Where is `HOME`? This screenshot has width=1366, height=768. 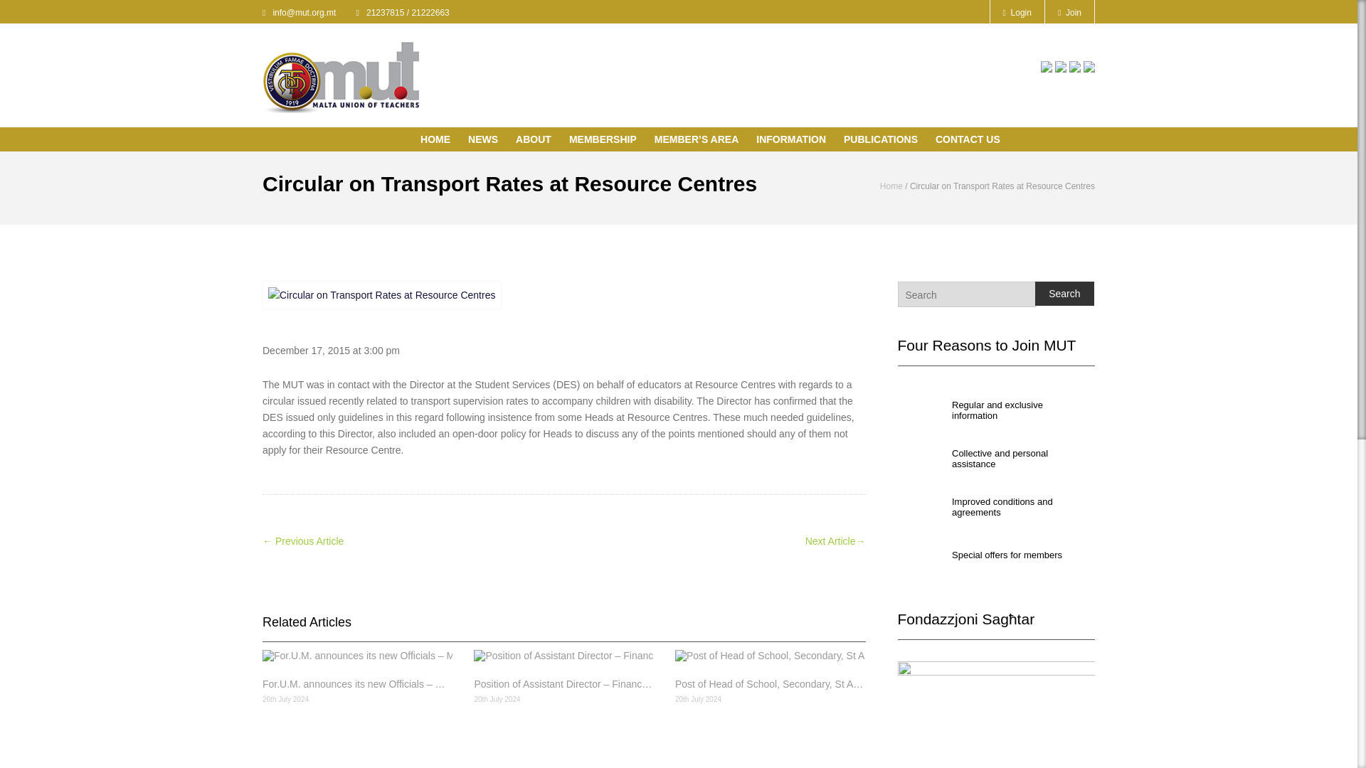
HOME is located at coordinates (439, 141).